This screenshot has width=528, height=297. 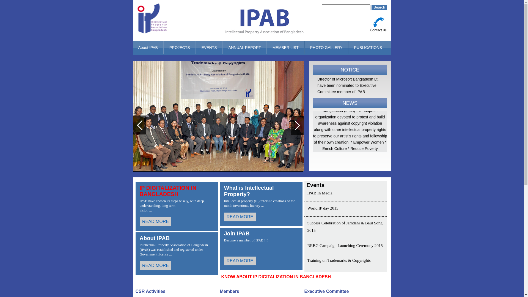 What do you see at coordinates (339, 260) in the screenshot?
I see `Training on Trademarks & Copyrights` at bounding box center [339, 260].